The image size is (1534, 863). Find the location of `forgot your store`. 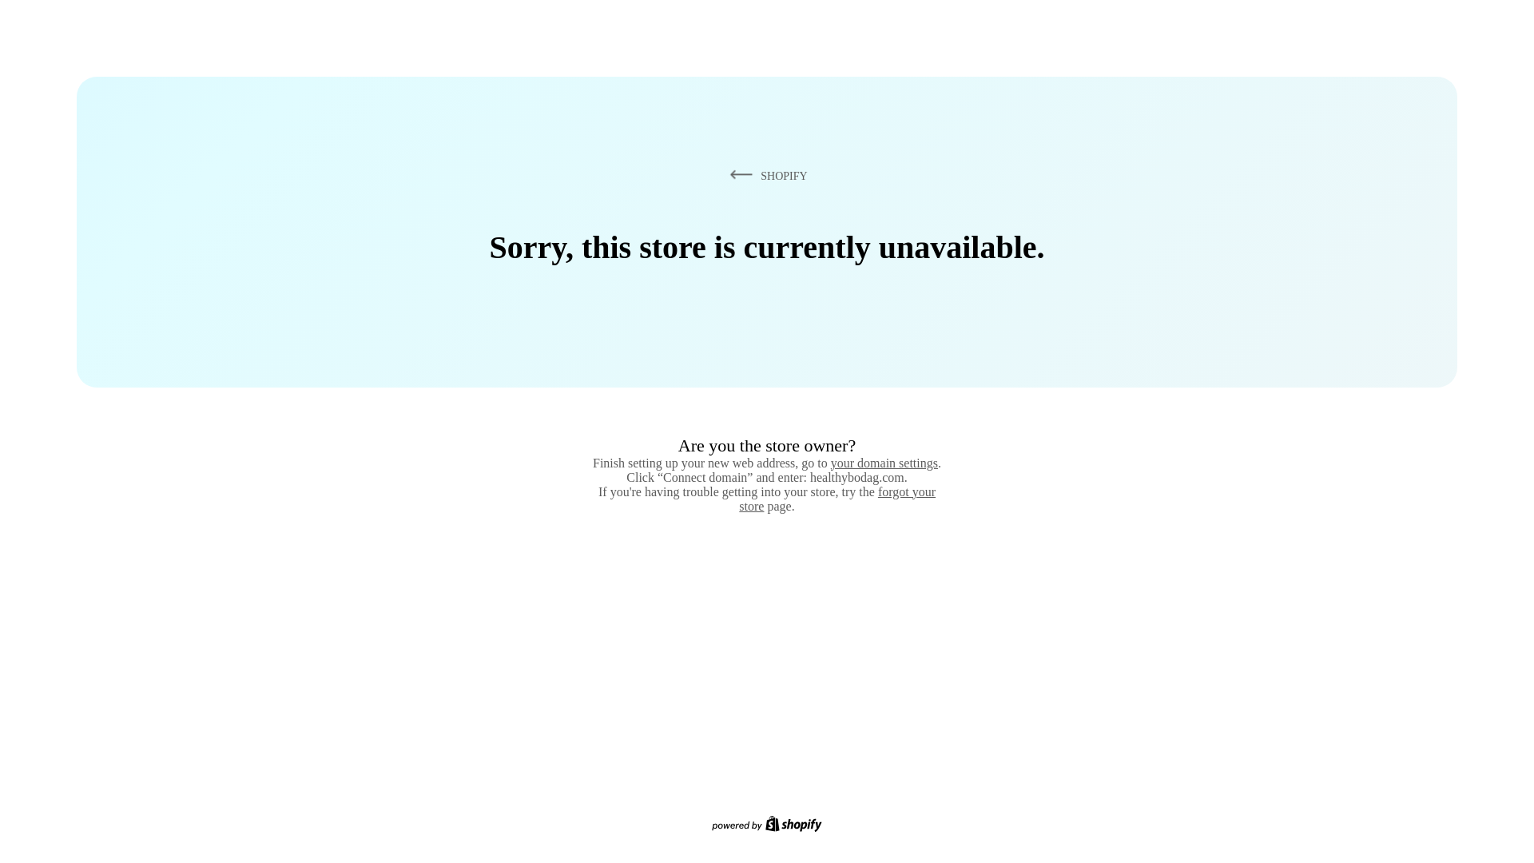

forgot your store is located at coordinates (837, 499).